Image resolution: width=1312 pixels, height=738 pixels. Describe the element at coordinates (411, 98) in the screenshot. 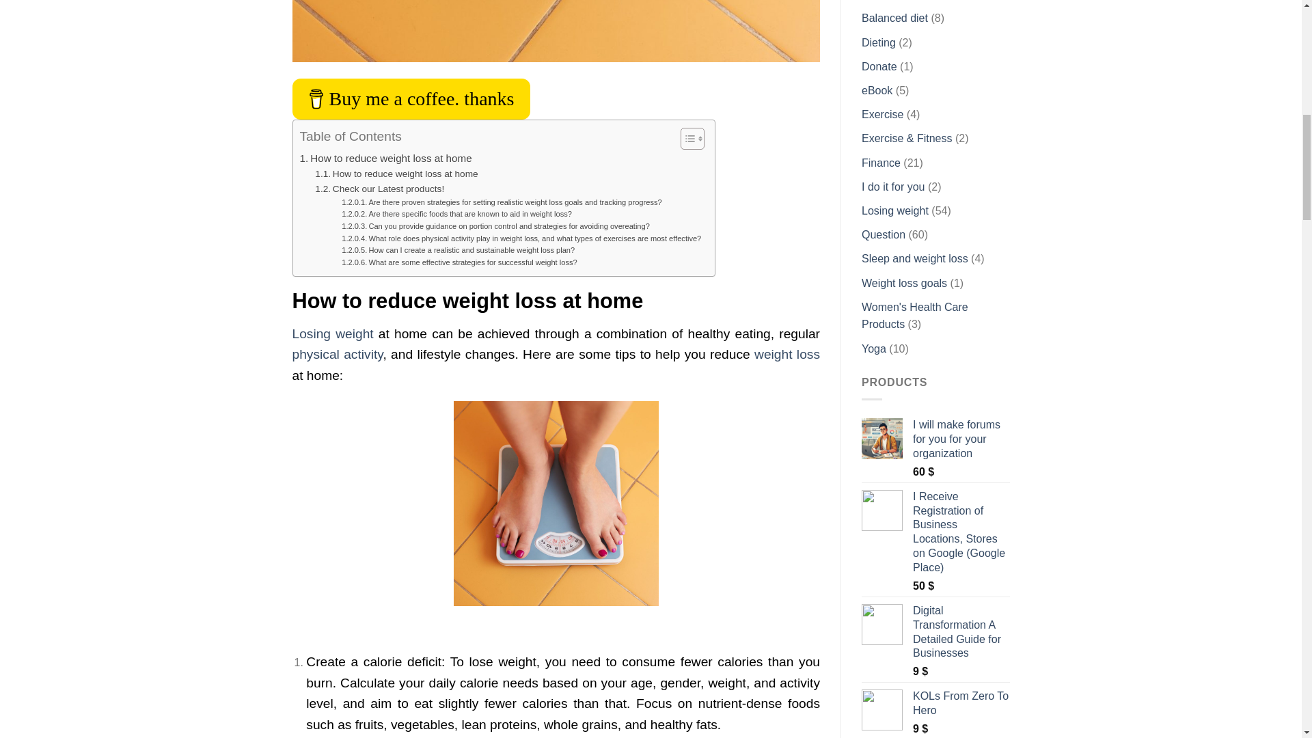

I see `Buy me a coffee. thanks` at that location.